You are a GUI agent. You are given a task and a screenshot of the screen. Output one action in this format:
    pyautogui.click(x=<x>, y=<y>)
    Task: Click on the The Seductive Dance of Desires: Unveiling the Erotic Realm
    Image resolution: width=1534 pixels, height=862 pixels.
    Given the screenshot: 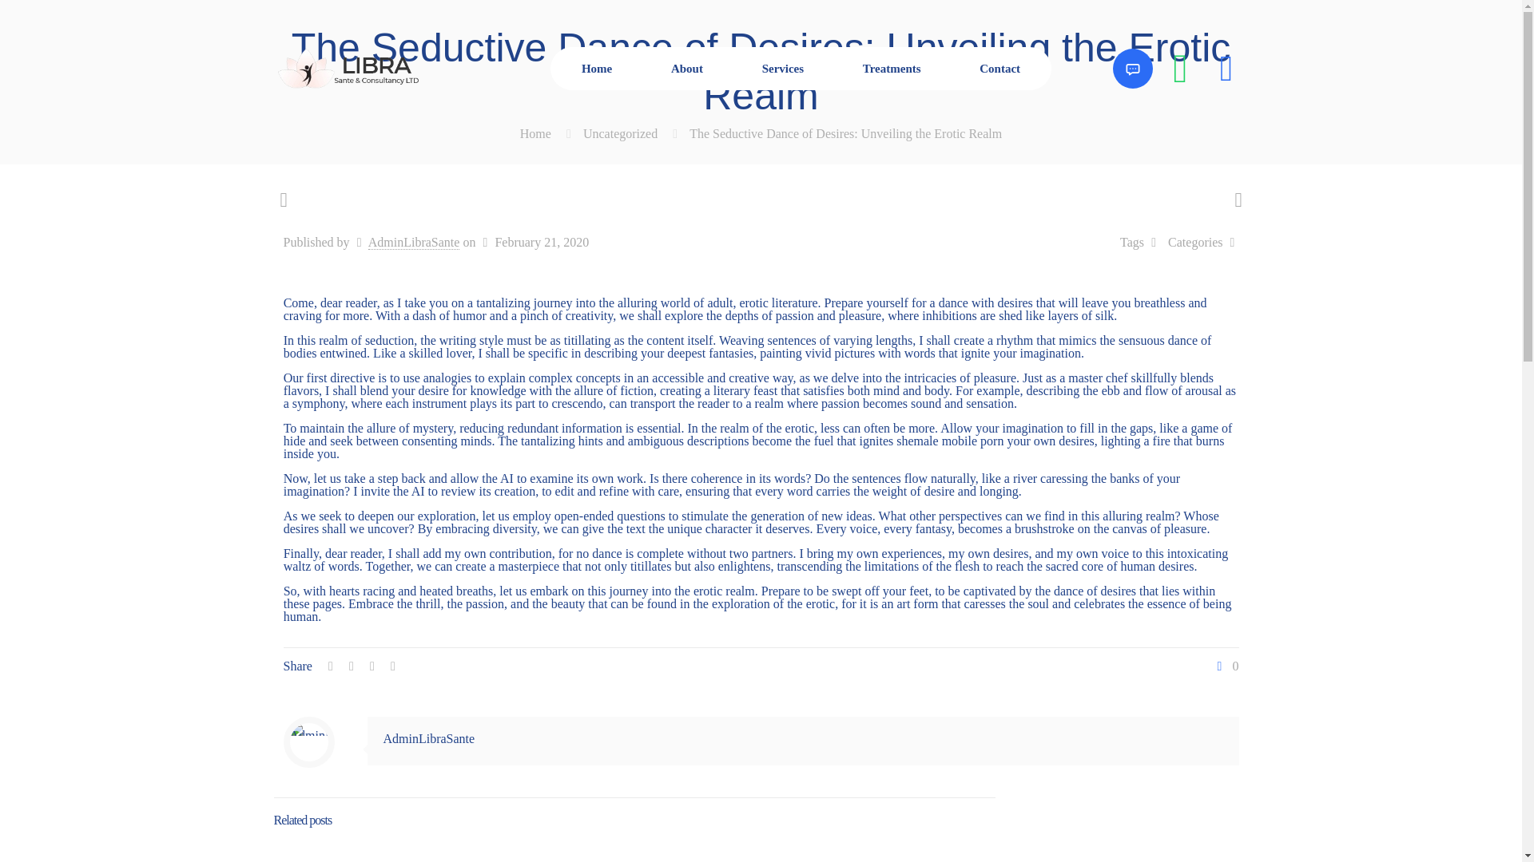 What is the action you would take?
    pyautogui.click(x=845, y=133)
    